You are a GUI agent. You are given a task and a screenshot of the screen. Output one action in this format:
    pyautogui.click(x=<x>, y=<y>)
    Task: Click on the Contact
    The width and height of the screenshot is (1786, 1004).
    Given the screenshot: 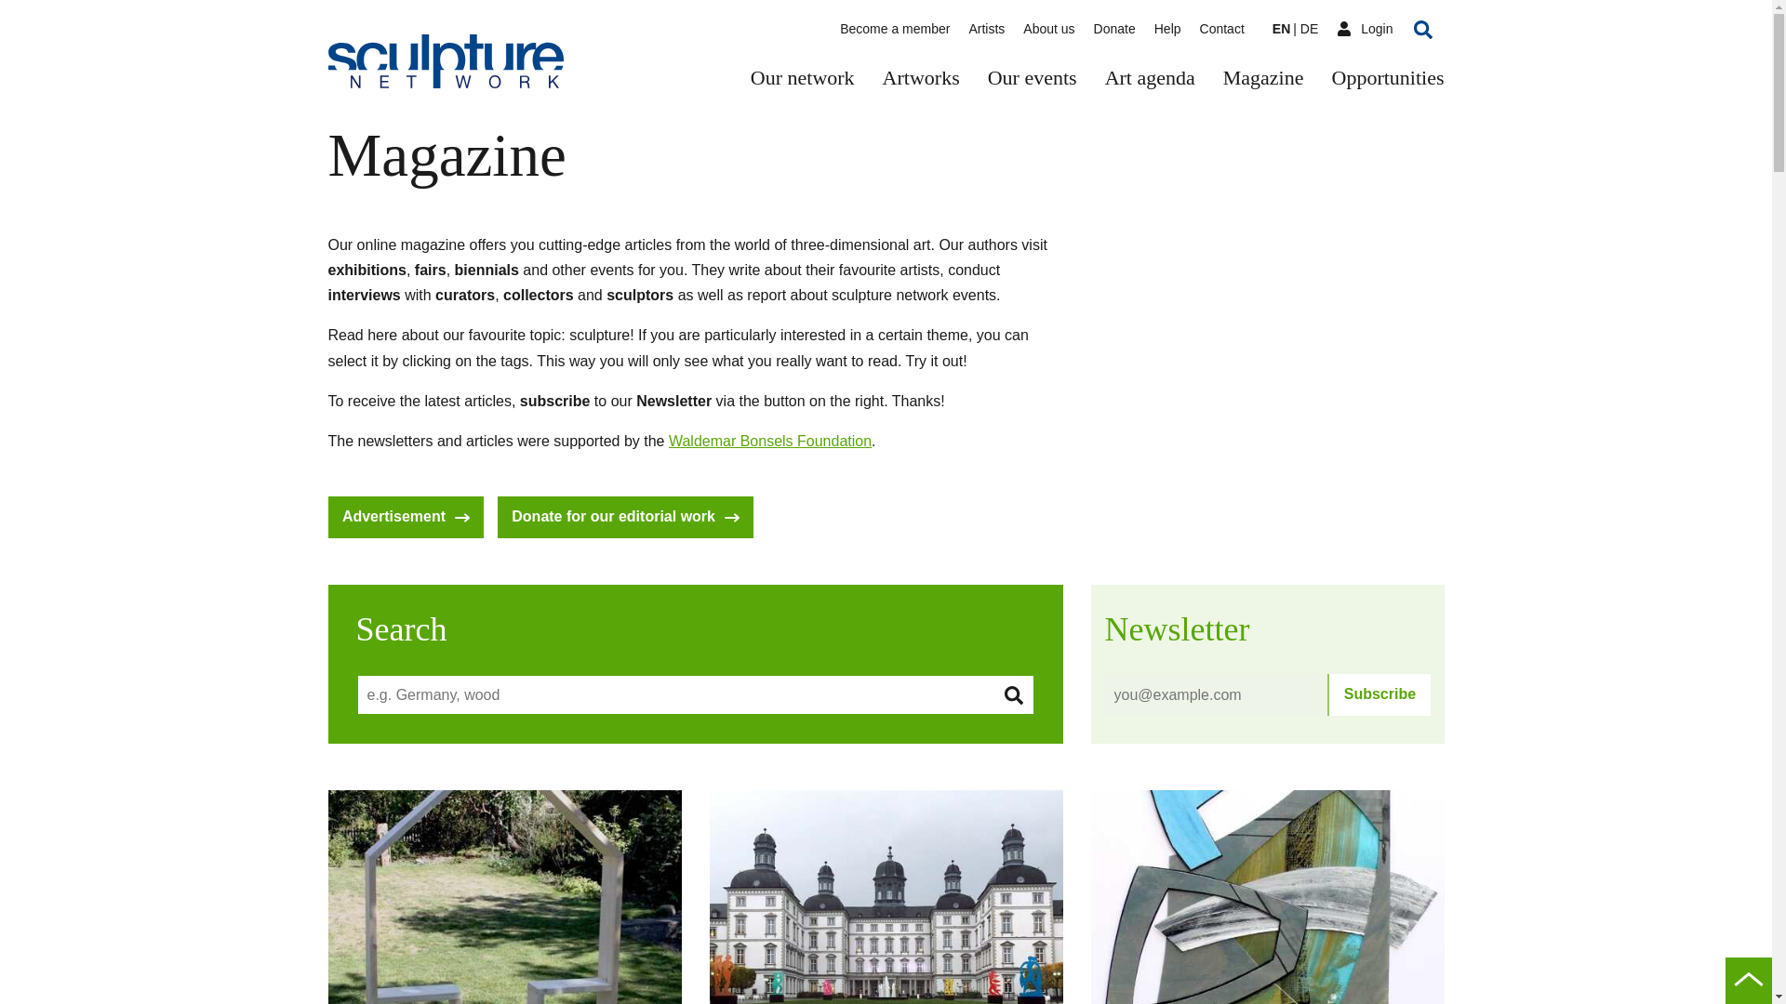 What is the action you would take?
    pyautogui.click(x=1222, y=28)
    